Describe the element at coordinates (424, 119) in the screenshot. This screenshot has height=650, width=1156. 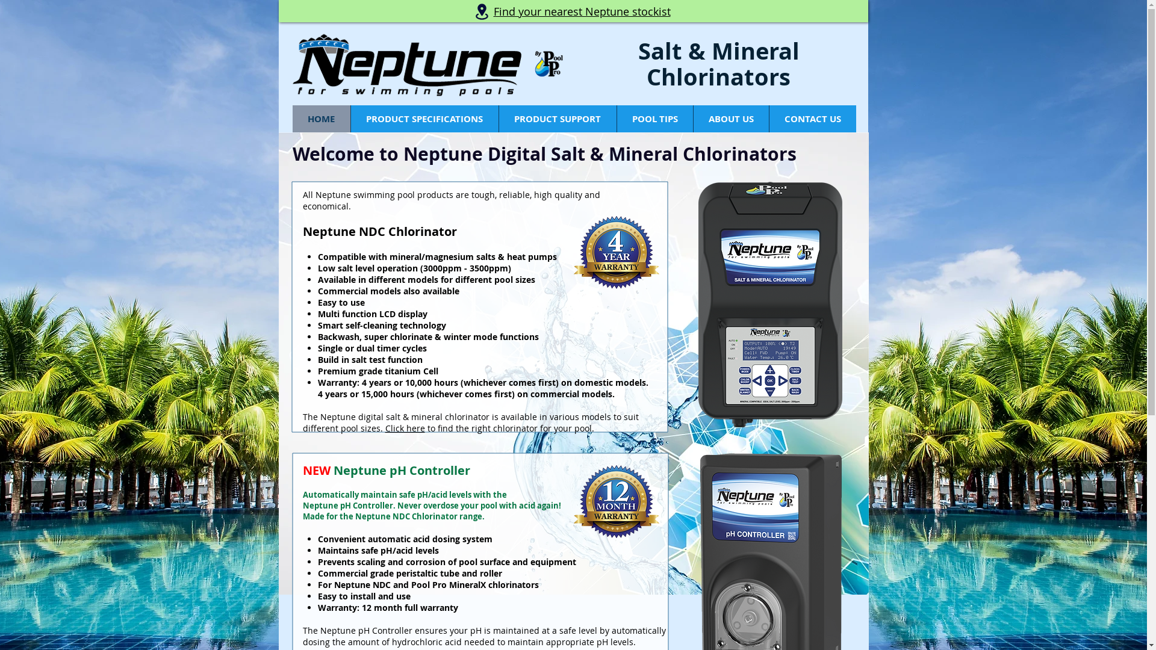
I see `PRODUCT SPECIFICATIONS` at that location.